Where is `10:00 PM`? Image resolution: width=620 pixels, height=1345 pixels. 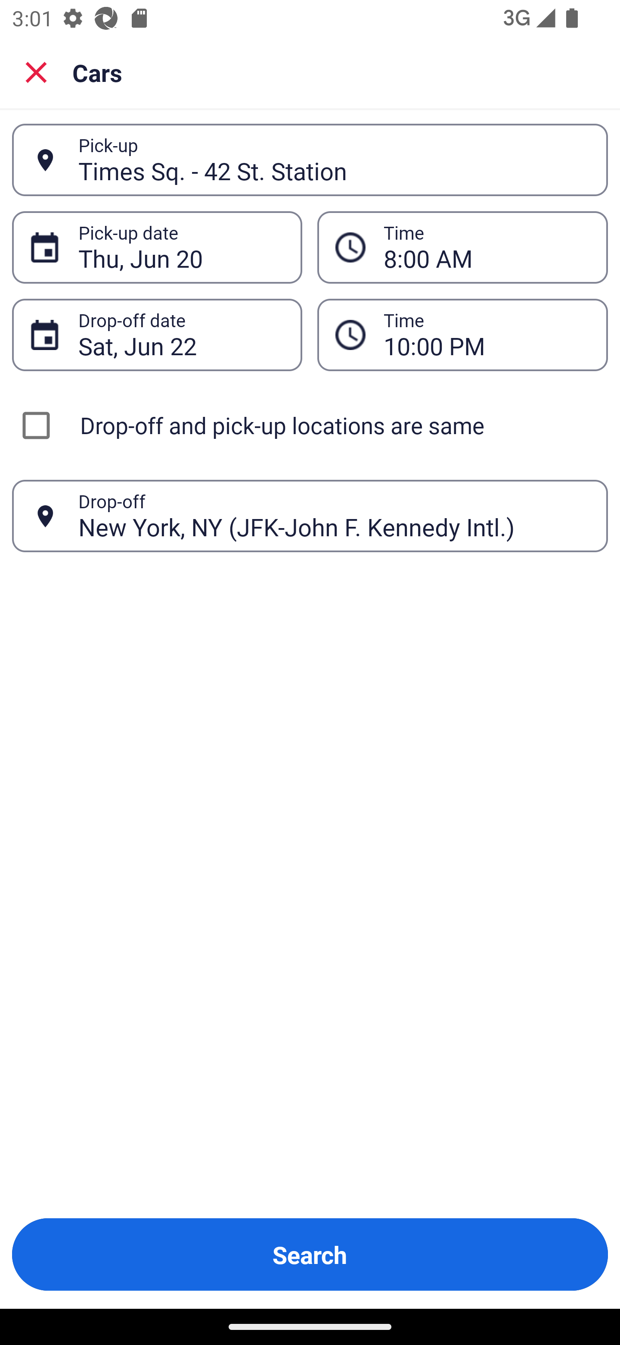 10:00 PM is located at coordinates (487, 335).